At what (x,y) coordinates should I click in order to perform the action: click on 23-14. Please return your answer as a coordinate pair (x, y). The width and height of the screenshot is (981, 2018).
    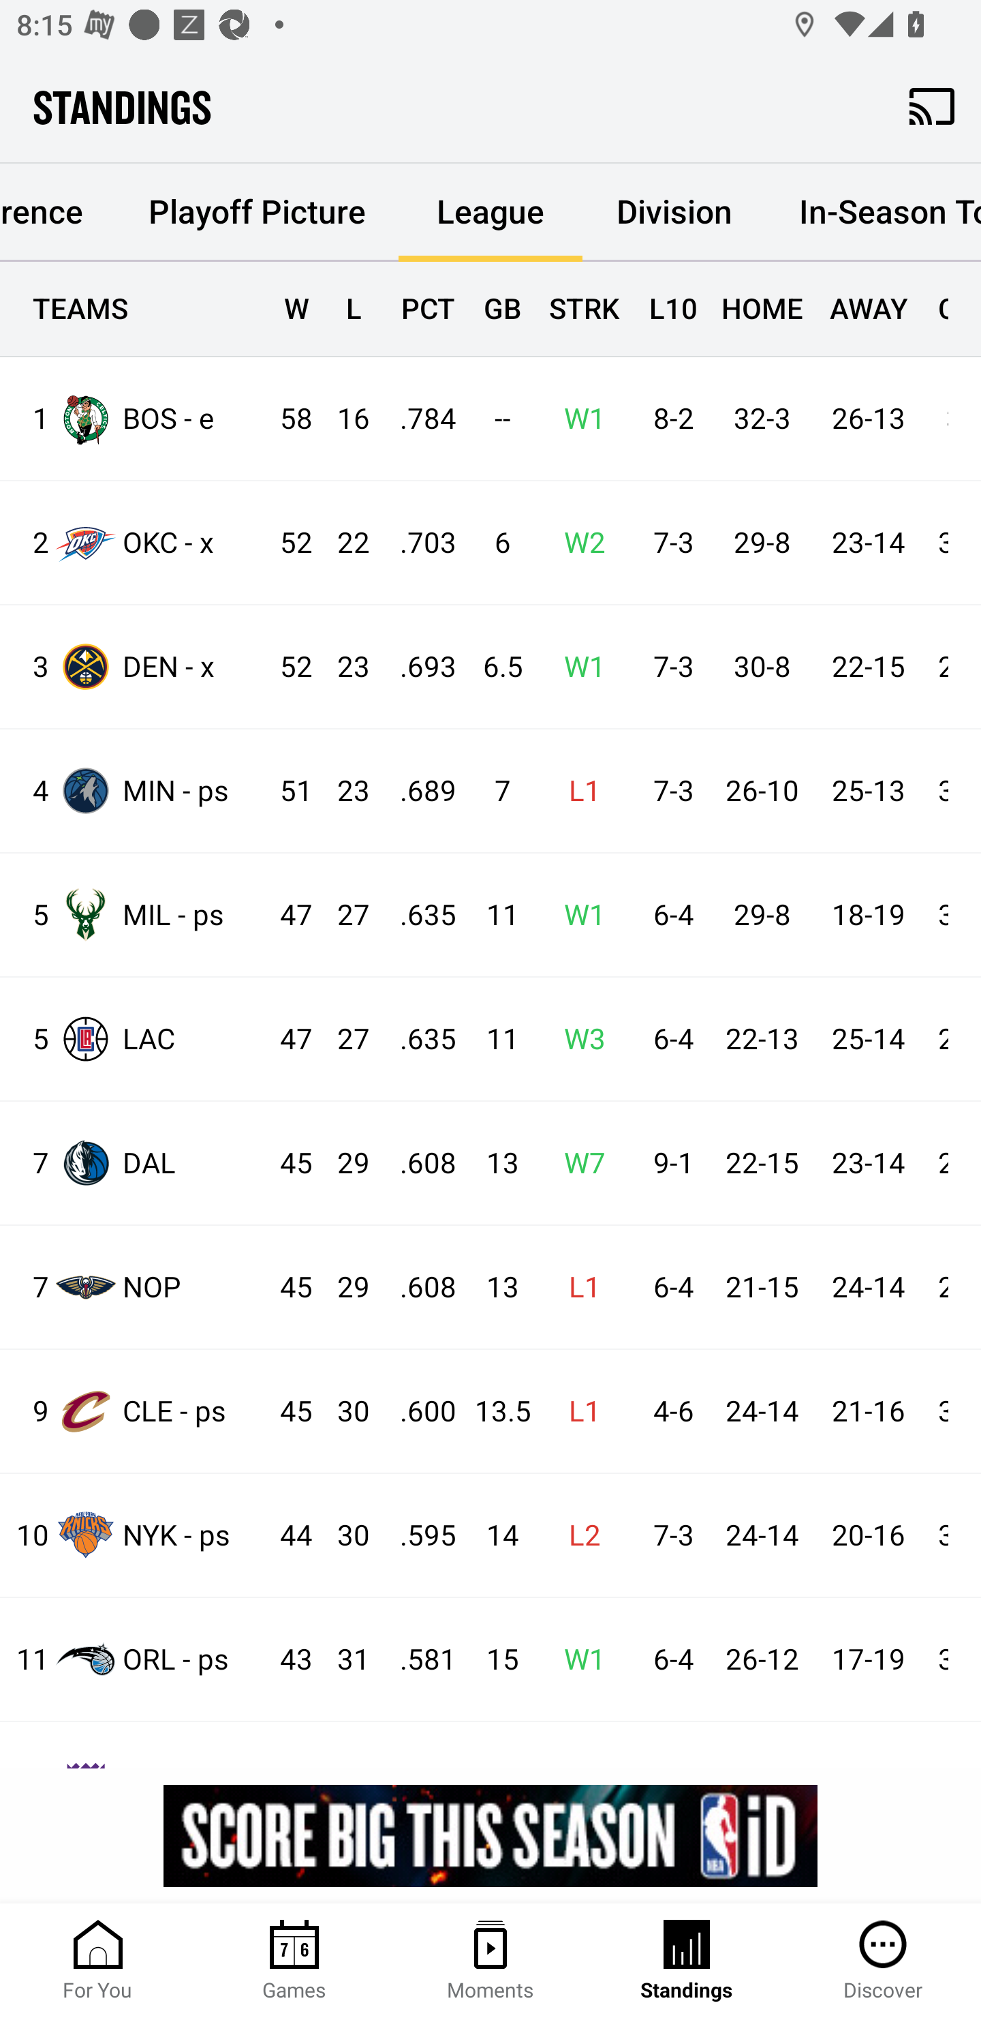
    Looking at the image, I should click on (868, 1163).